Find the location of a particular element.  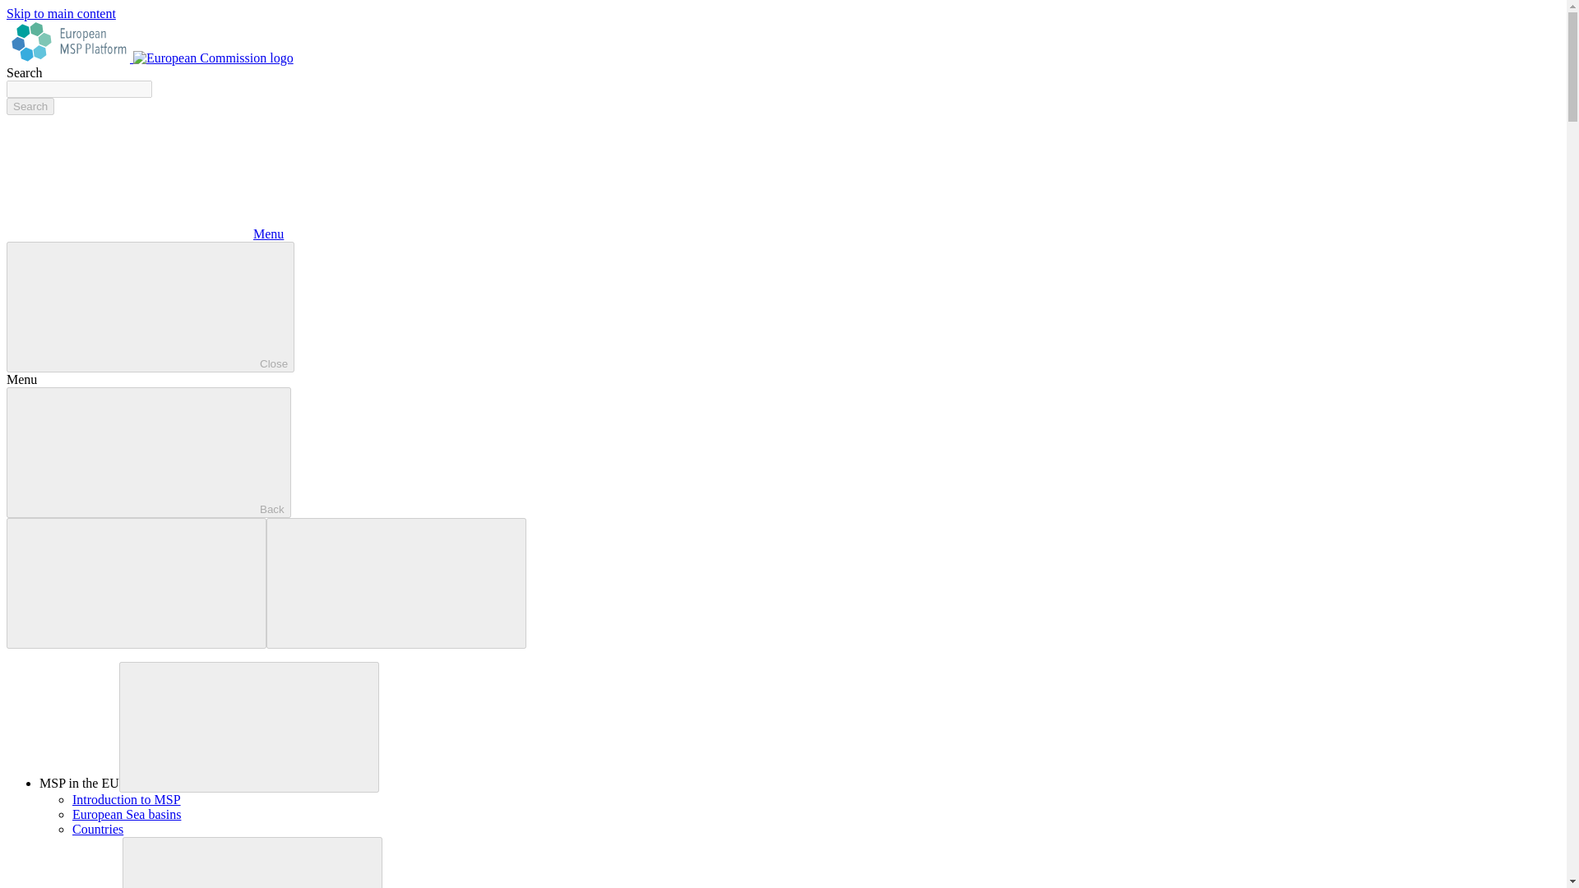

Menu is located at coordinates (145, 234).